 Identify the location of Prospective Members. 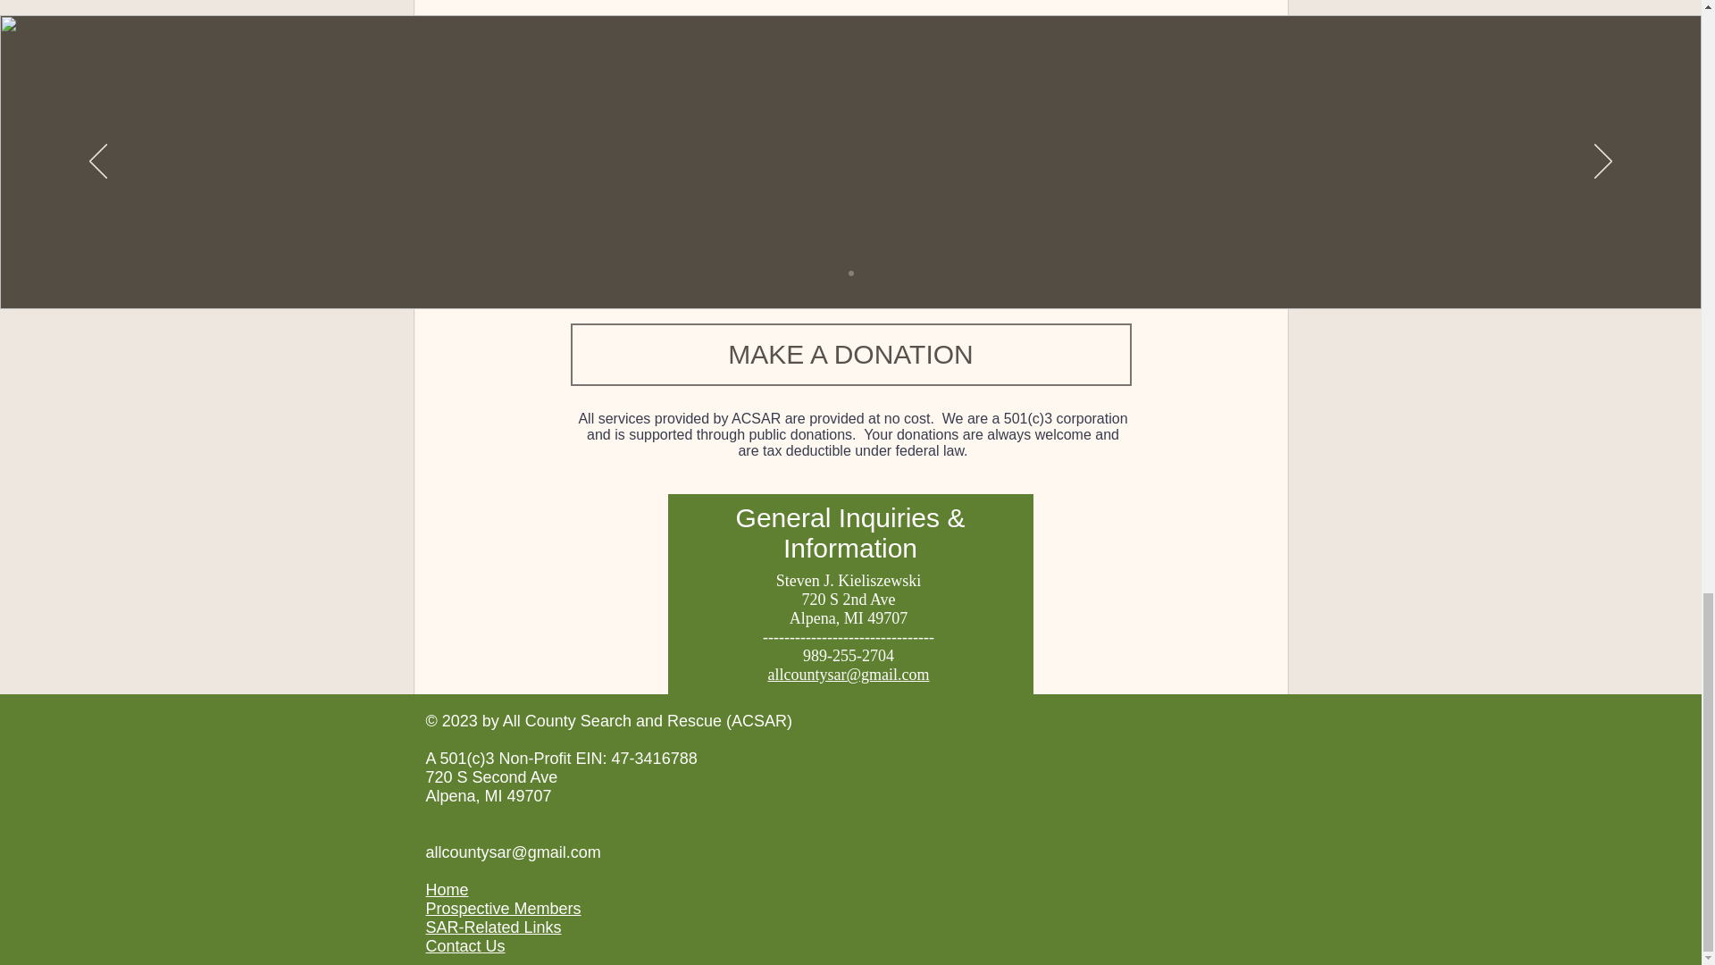
(503, 908).